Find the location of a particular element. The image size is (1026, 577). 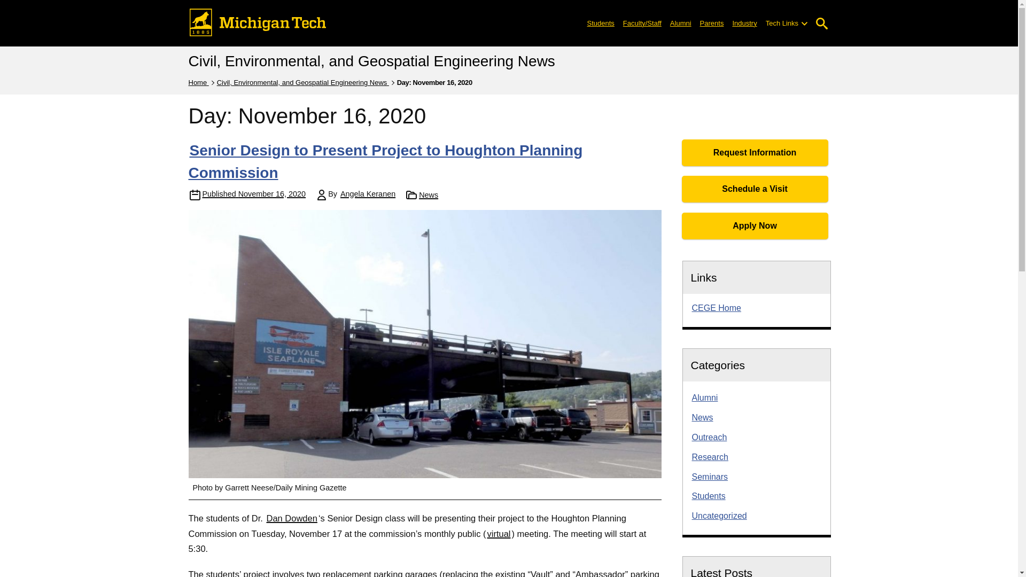

Open Search is located at coordinates (822, 24).